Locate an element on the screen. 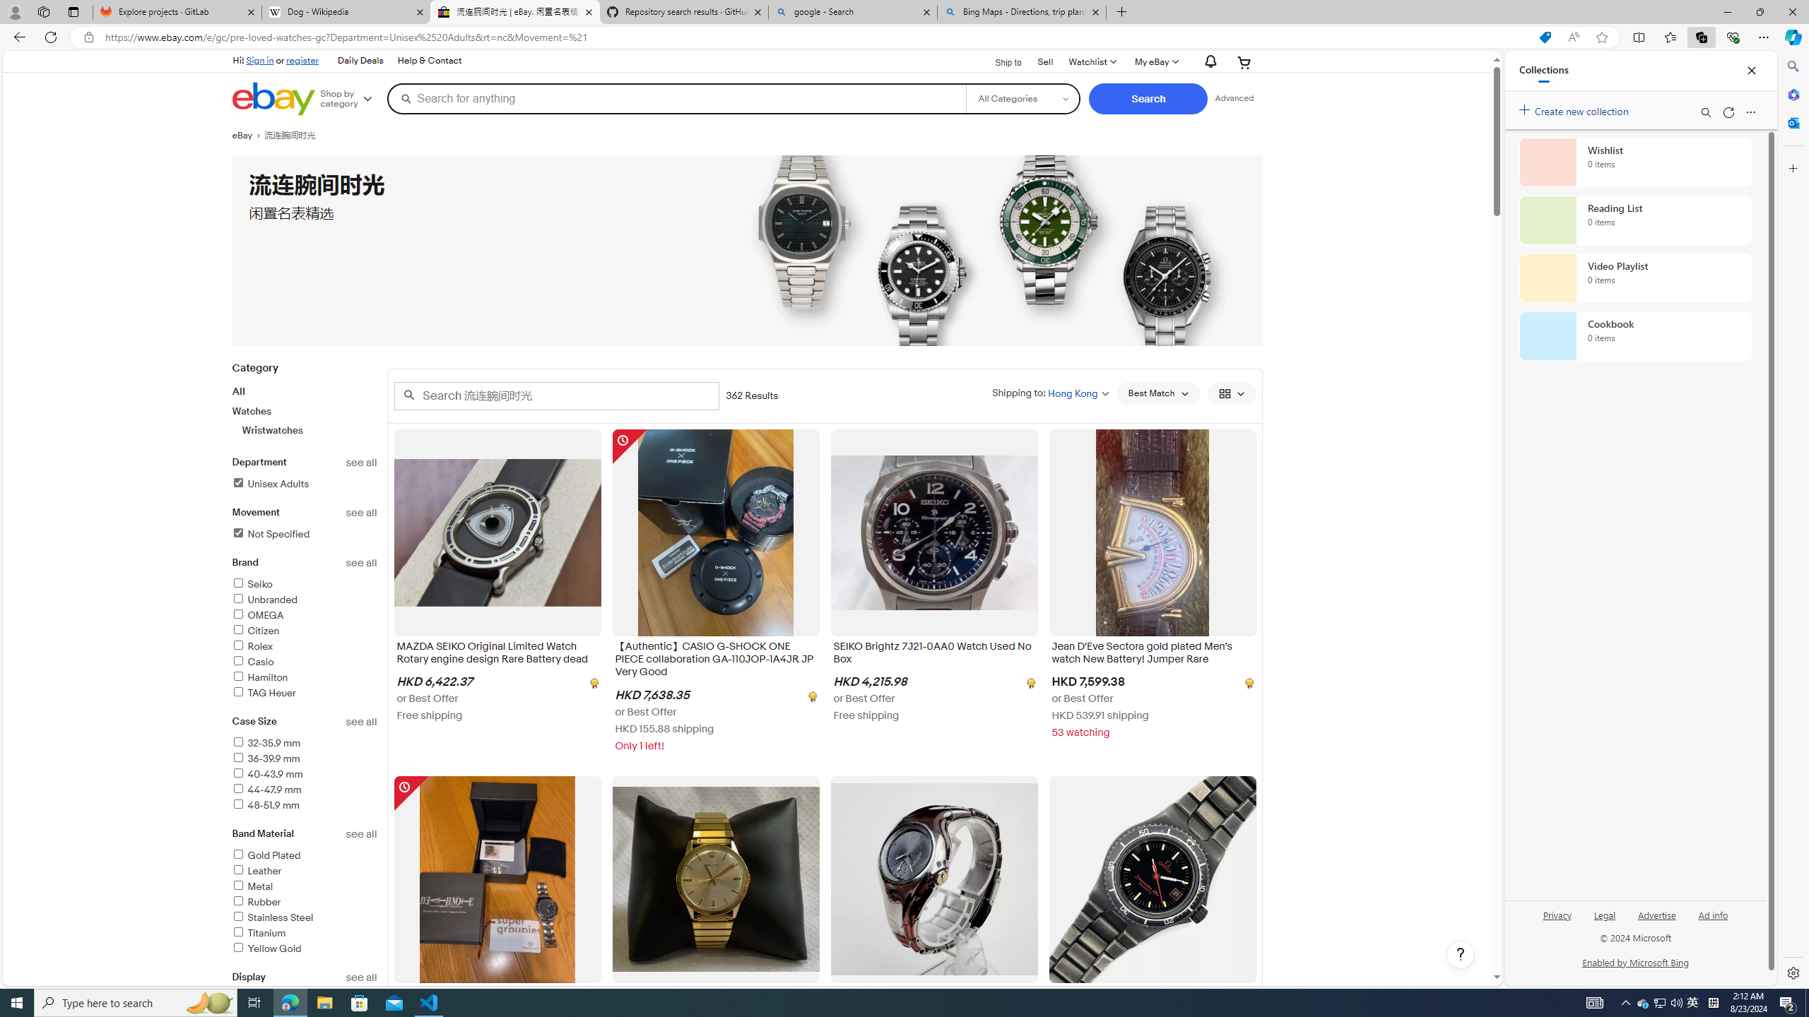 This screenshot has height=1017, width=1809. My eBayExpand My eBay is located at coordinates (1155, 62).